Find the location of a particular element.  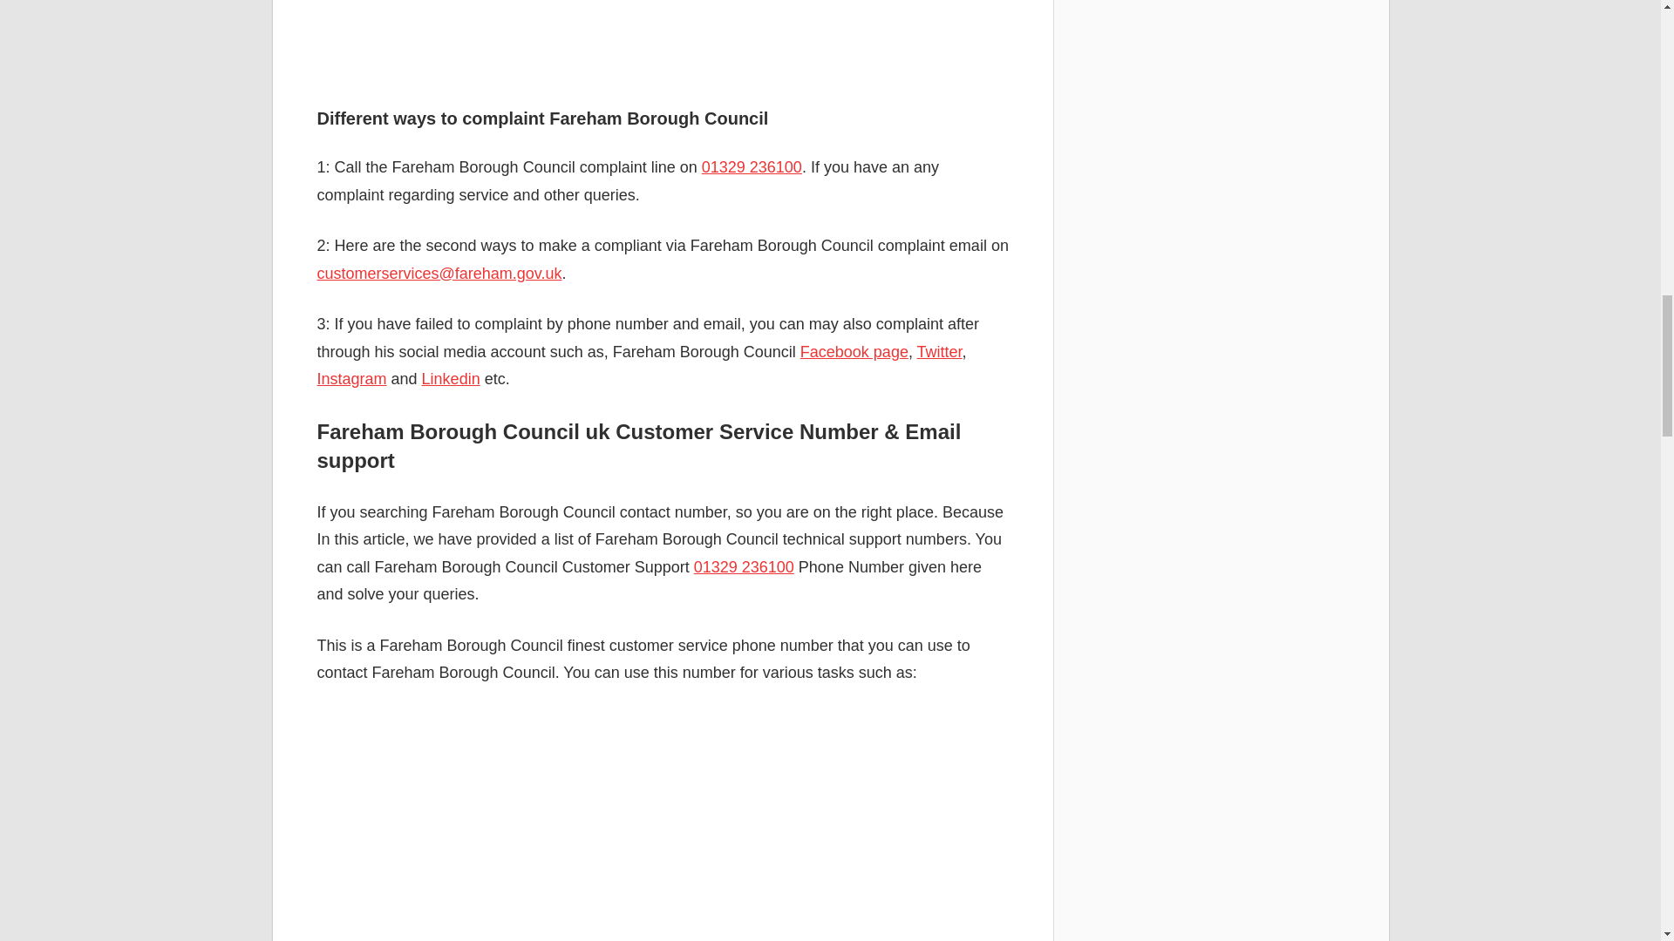

Facebook page is located at coordinates (854, 352).